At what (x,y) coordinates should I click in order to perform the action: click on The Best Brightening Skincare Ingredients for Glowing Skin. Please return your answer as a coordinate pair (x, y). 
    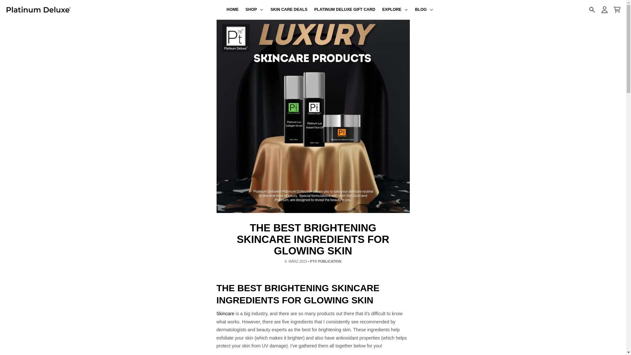
    Looking at the image, I should click on (225, 314).